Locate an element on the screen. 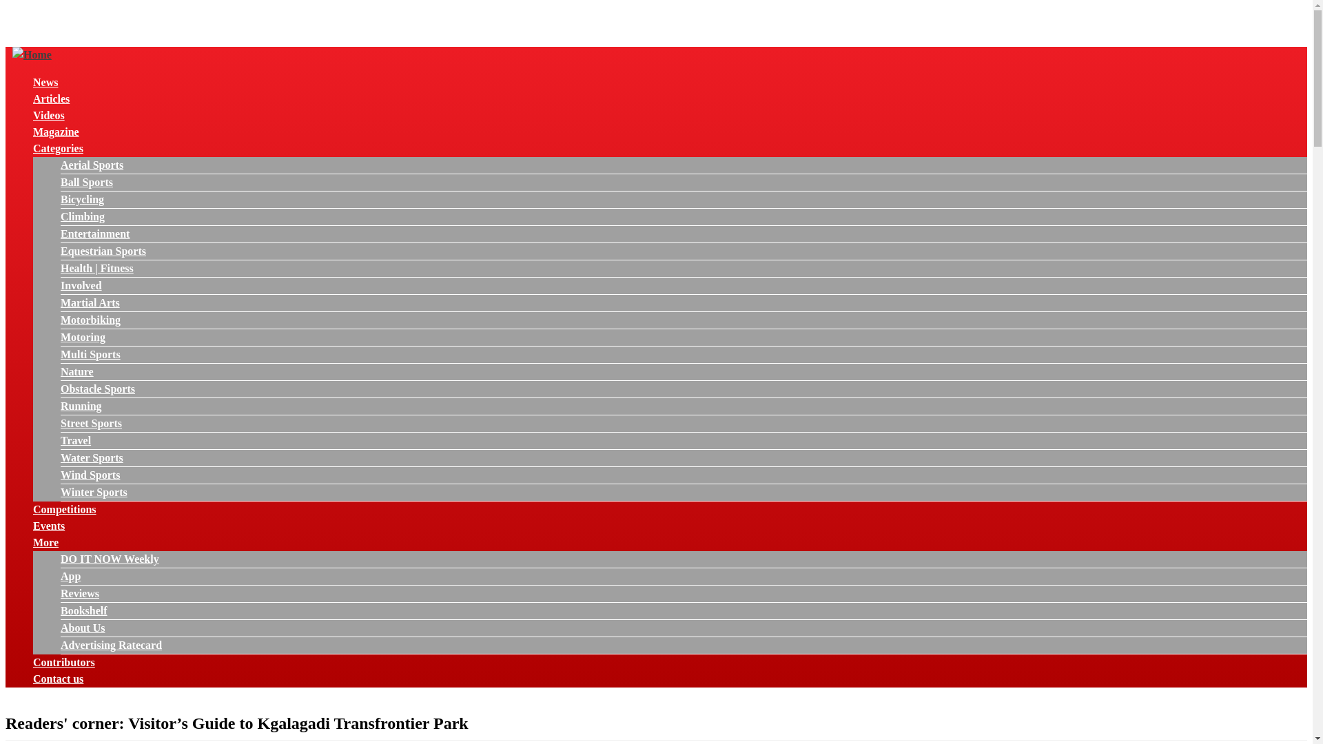  Bicycling is located at coordinates (83, 199).